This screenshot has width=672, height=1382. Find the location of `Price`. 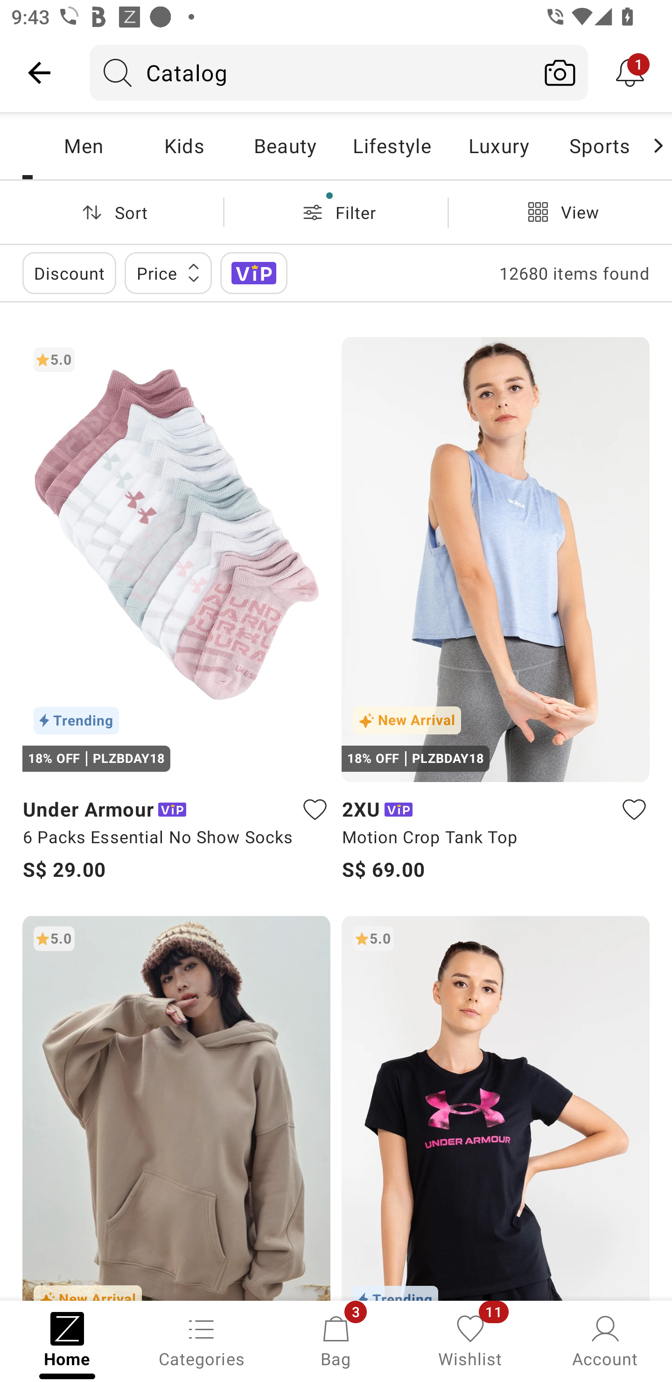

Price is located at coordinates (168, 273).